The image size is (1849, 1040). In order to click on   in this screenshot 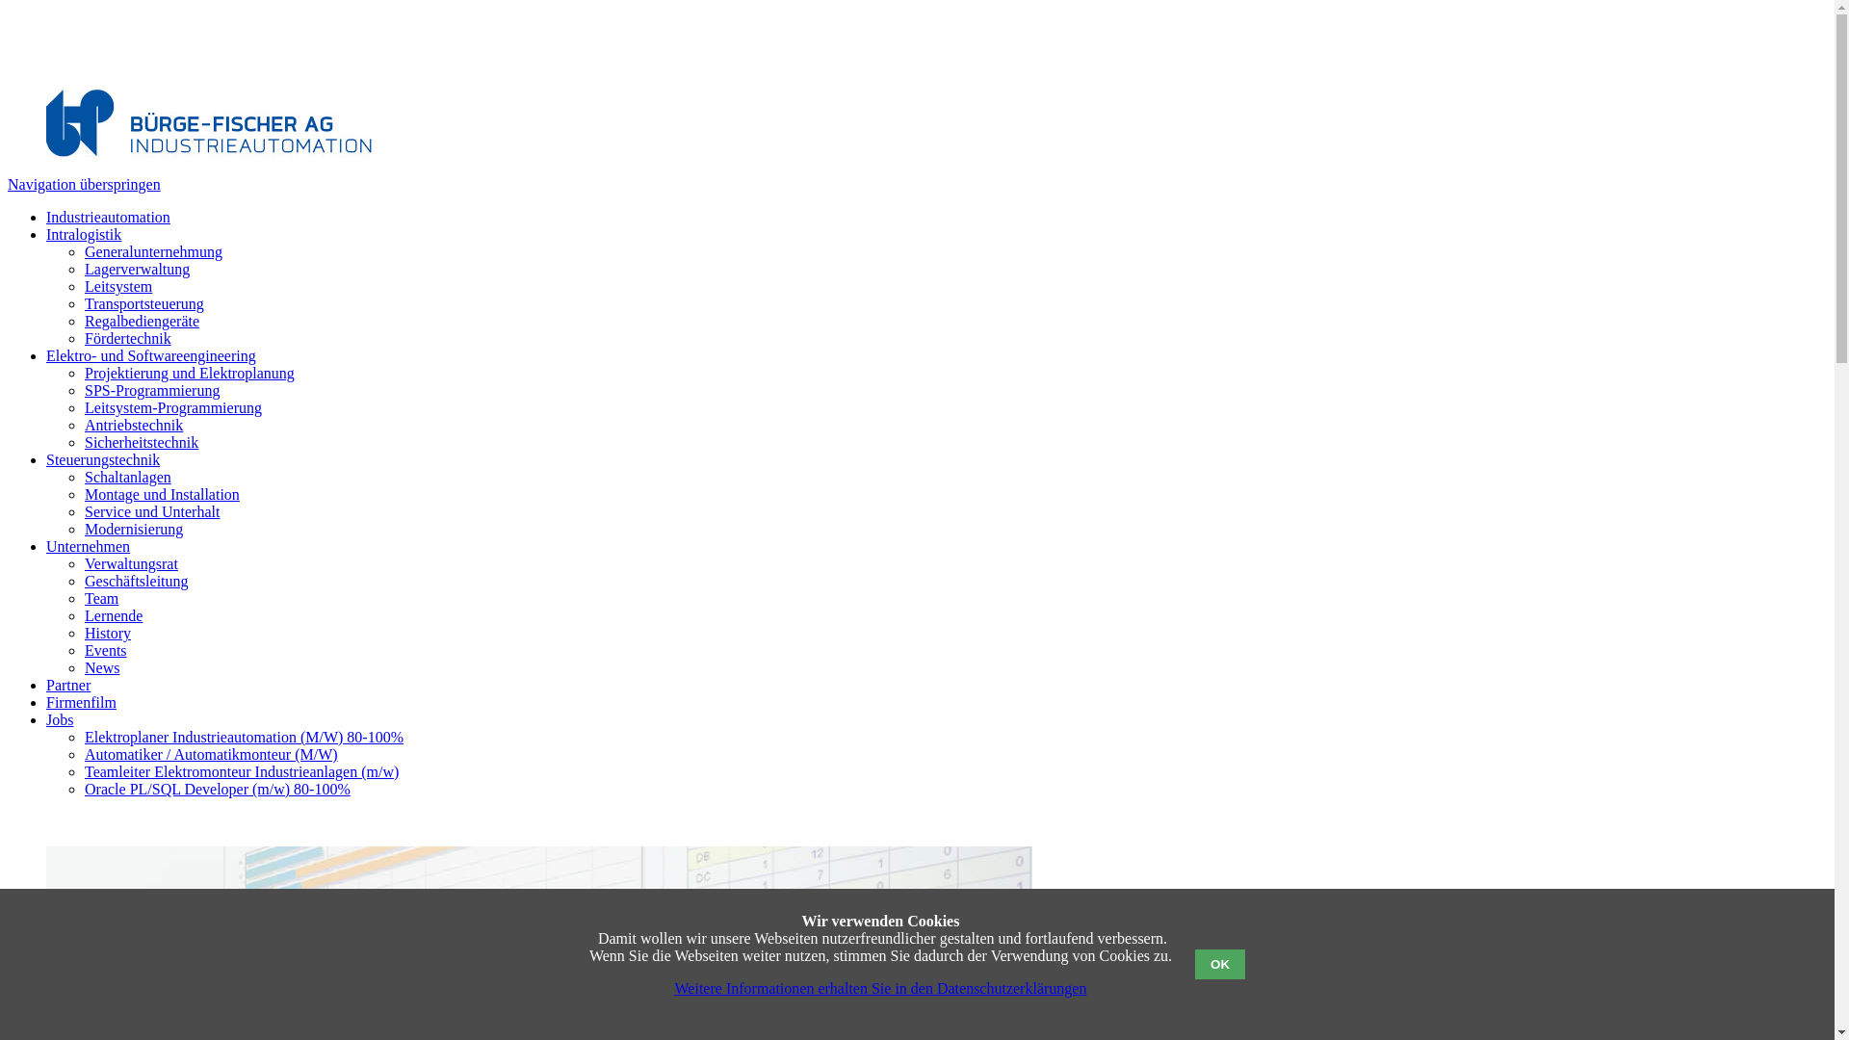, I will do `click(10, 822)`.